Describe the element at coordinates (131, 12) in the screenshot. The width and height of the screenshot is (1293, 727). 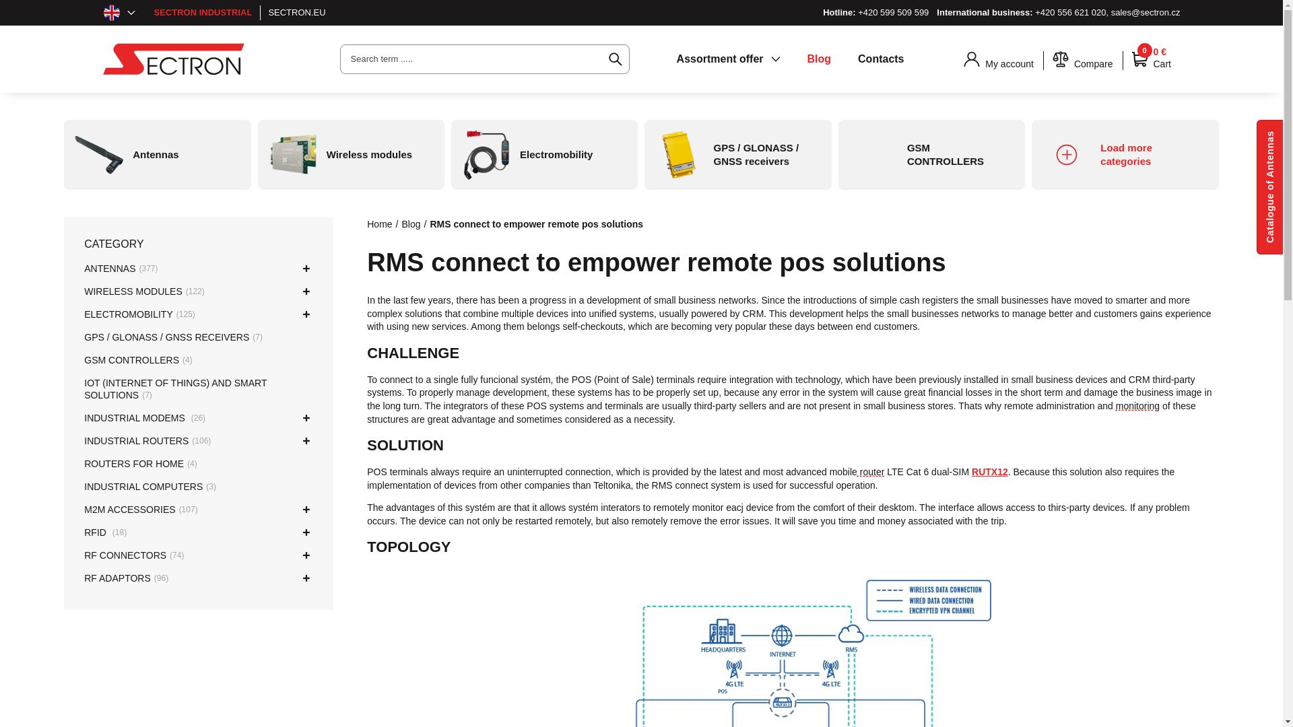
I see `Show submenu for Language versions` at that location.